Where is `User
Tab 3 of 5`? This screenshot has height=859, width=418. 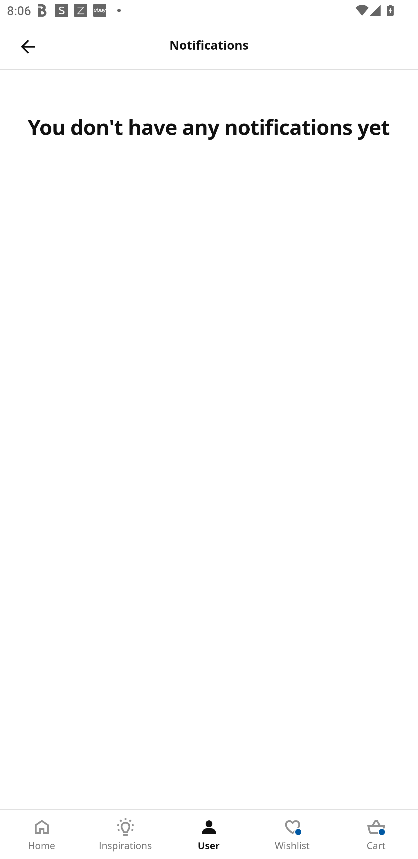 User
Tab 3 of 5 is located at coordinates (209, 835).